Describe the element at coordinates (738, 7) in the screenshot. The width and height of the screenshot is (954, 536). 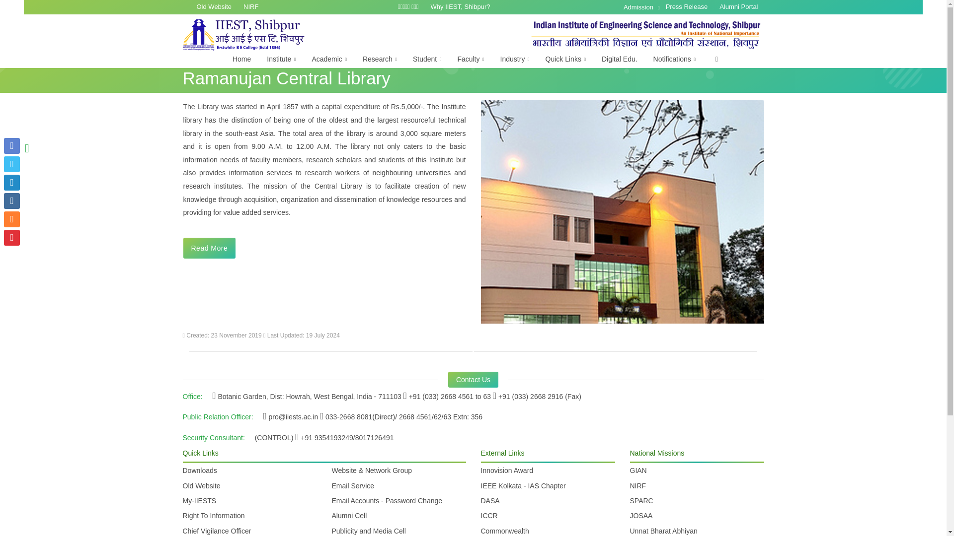
I see `Alumni Portal` at that location.